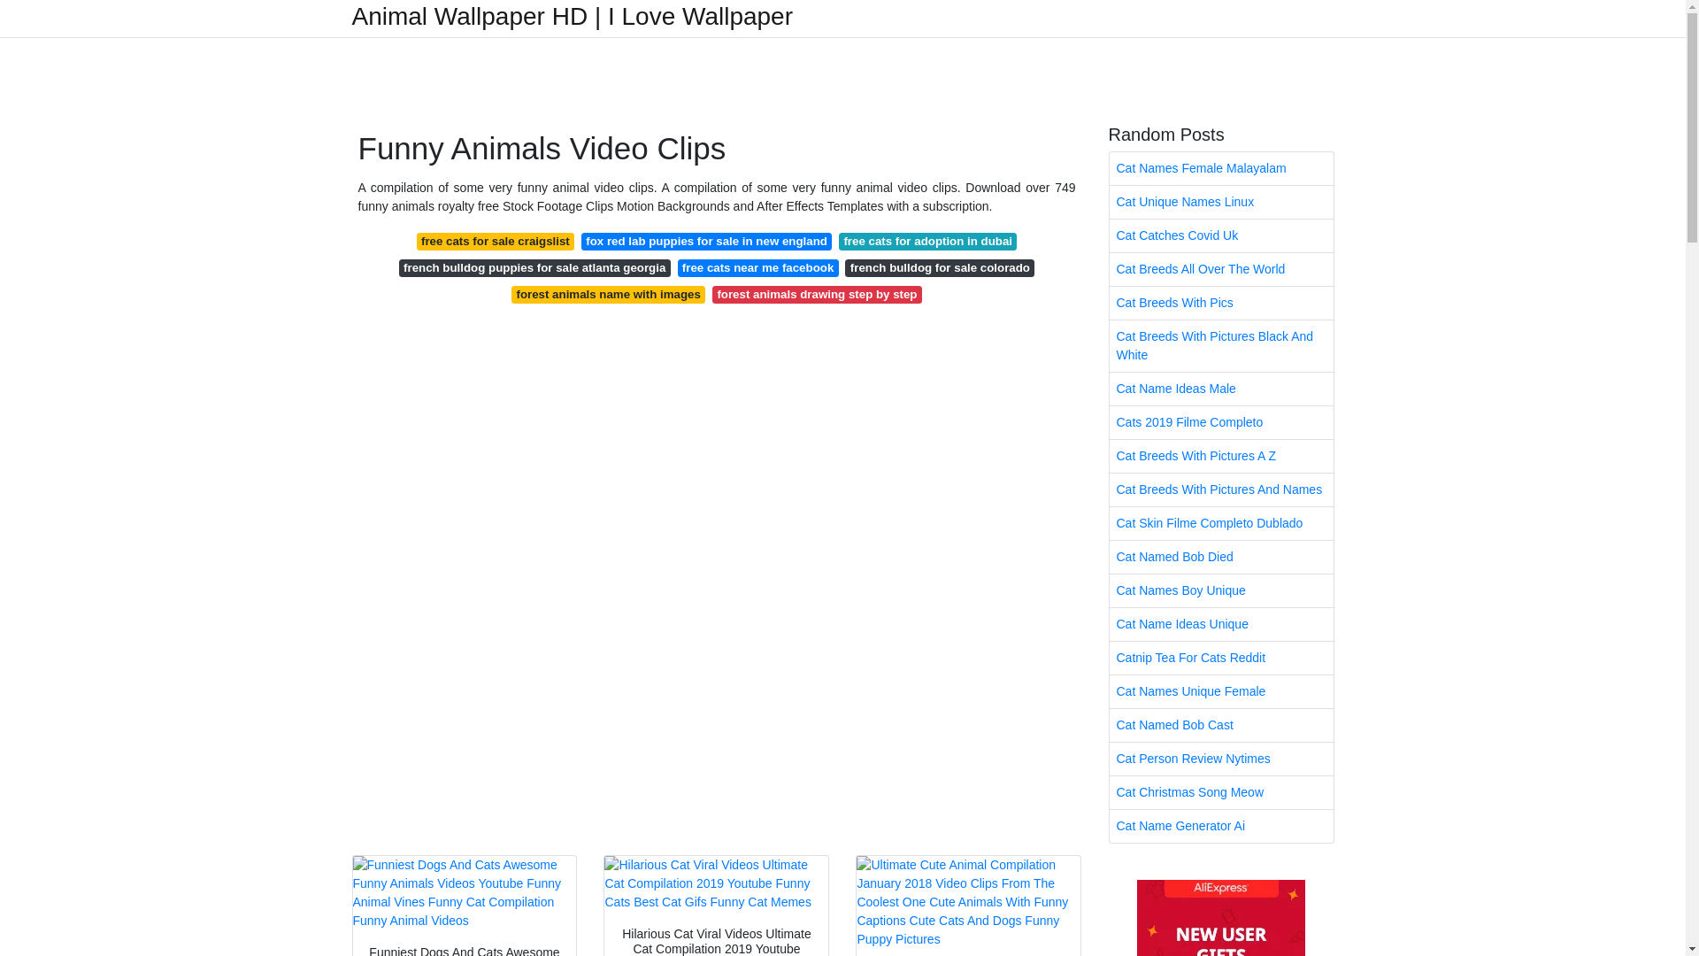 The image size is (1699, 956). I want to click on Cat Breeds All Over The World, so click(1221, 269).